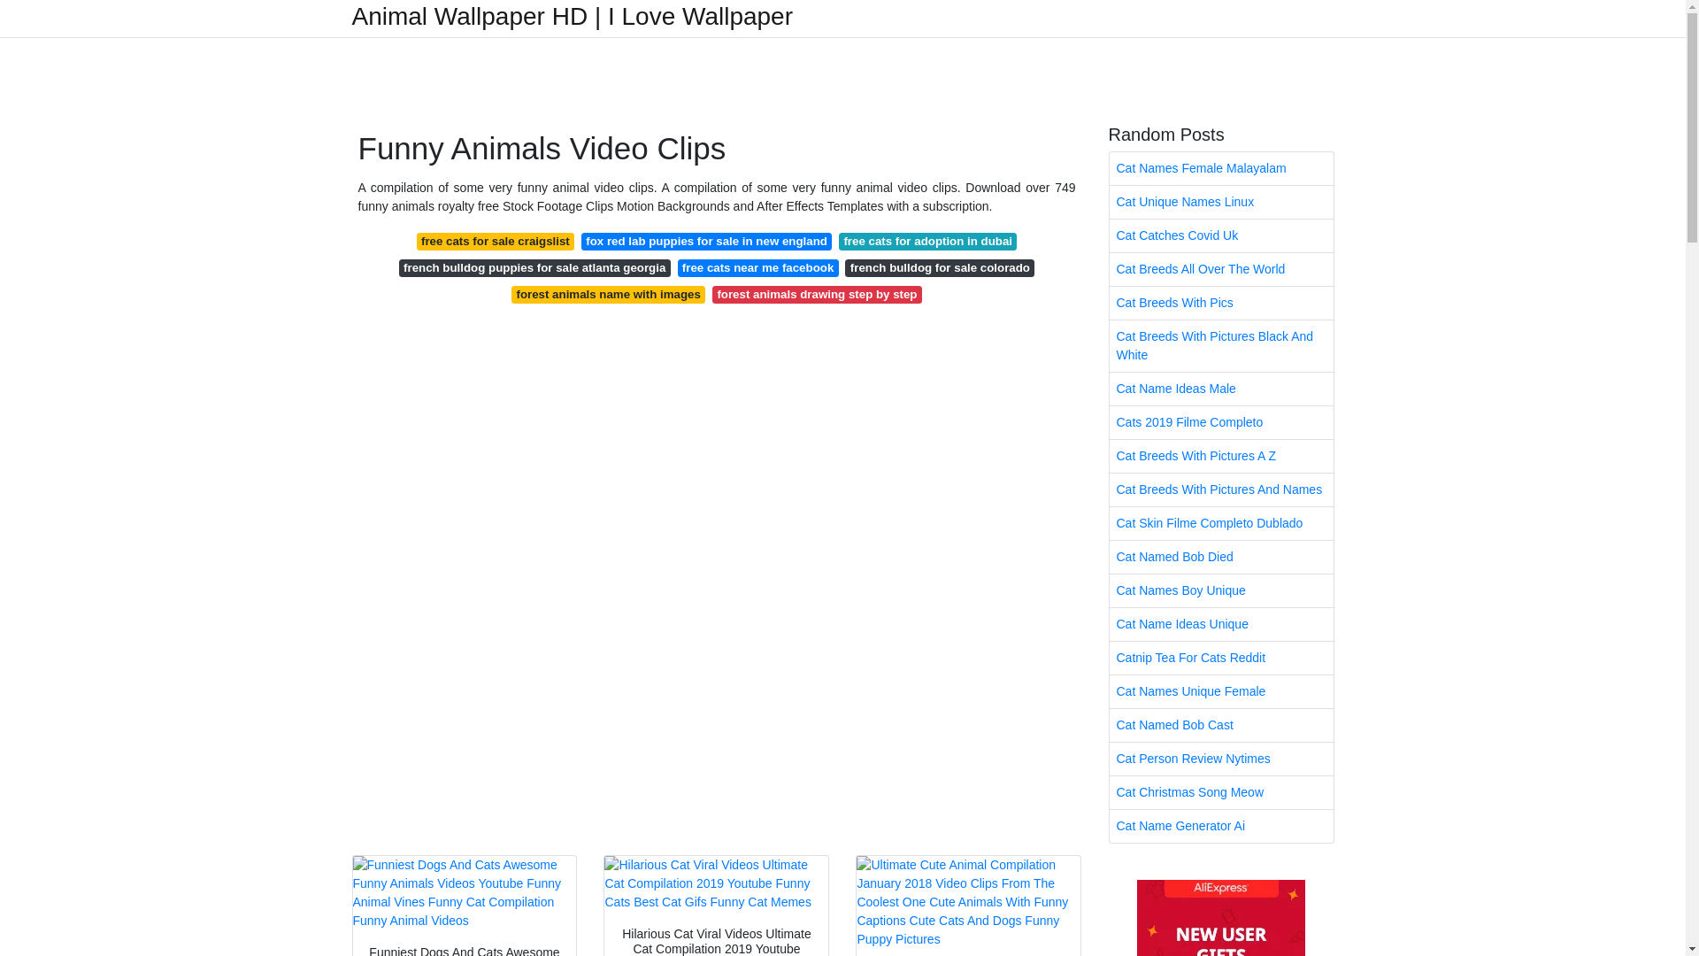 The image size is (1699, 956). I want to click on Cat Breeds All Over The World, so click(1221, 269).